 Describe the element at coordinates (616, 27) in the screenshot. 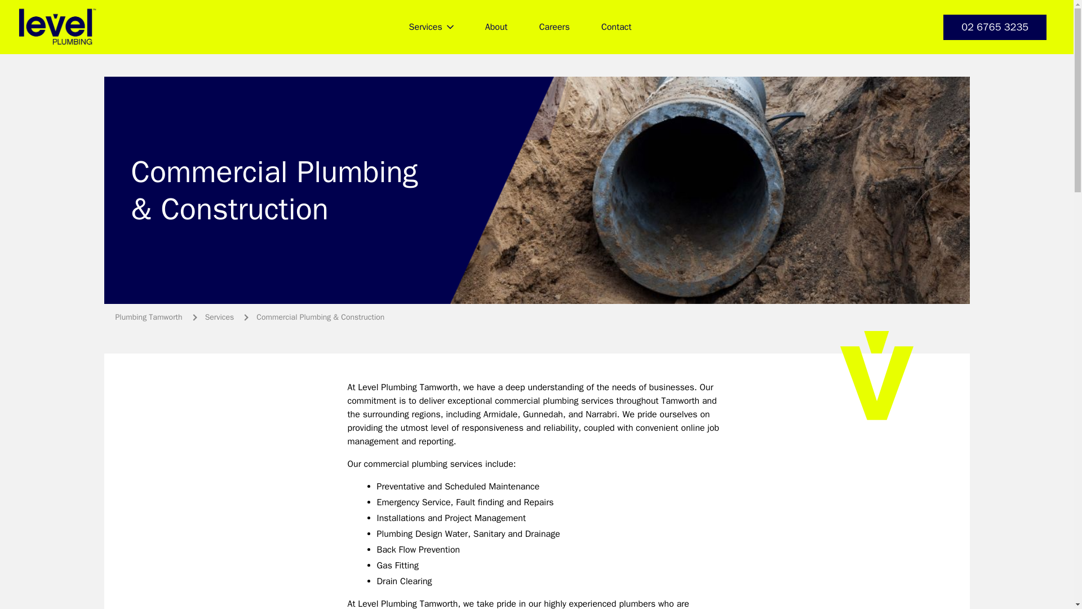

I see `Contact` at that location.